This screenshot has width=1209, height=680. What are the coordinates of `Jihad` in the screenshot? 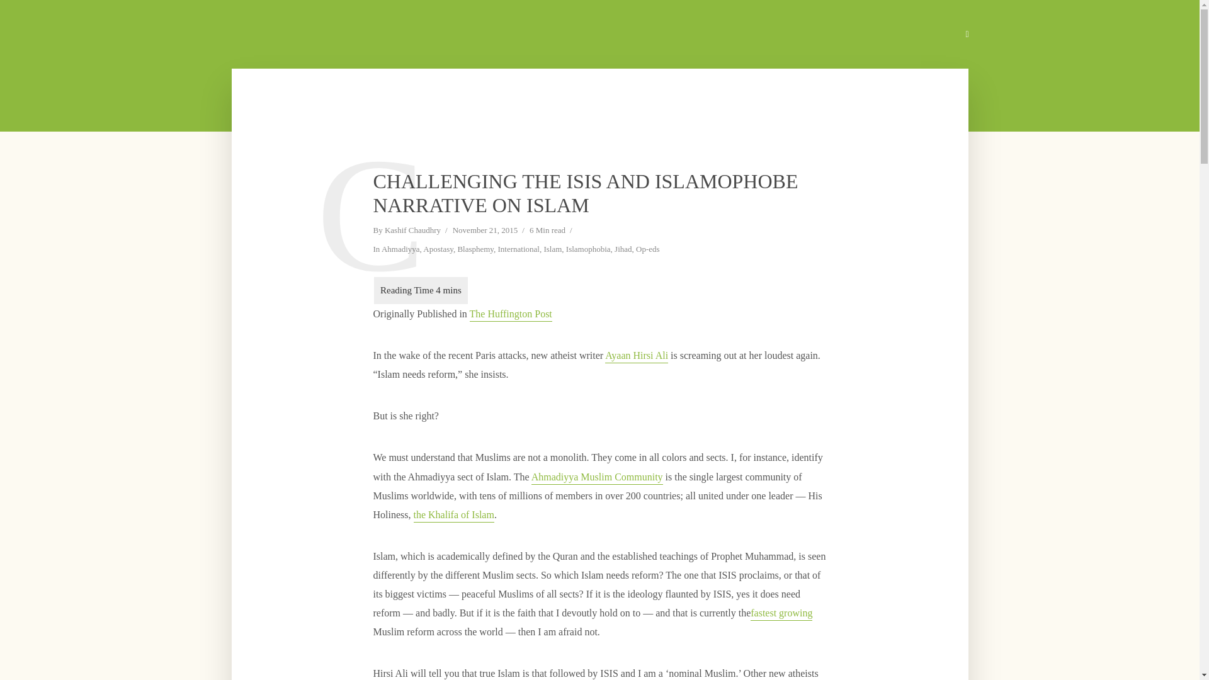 It's located at (622, 250).